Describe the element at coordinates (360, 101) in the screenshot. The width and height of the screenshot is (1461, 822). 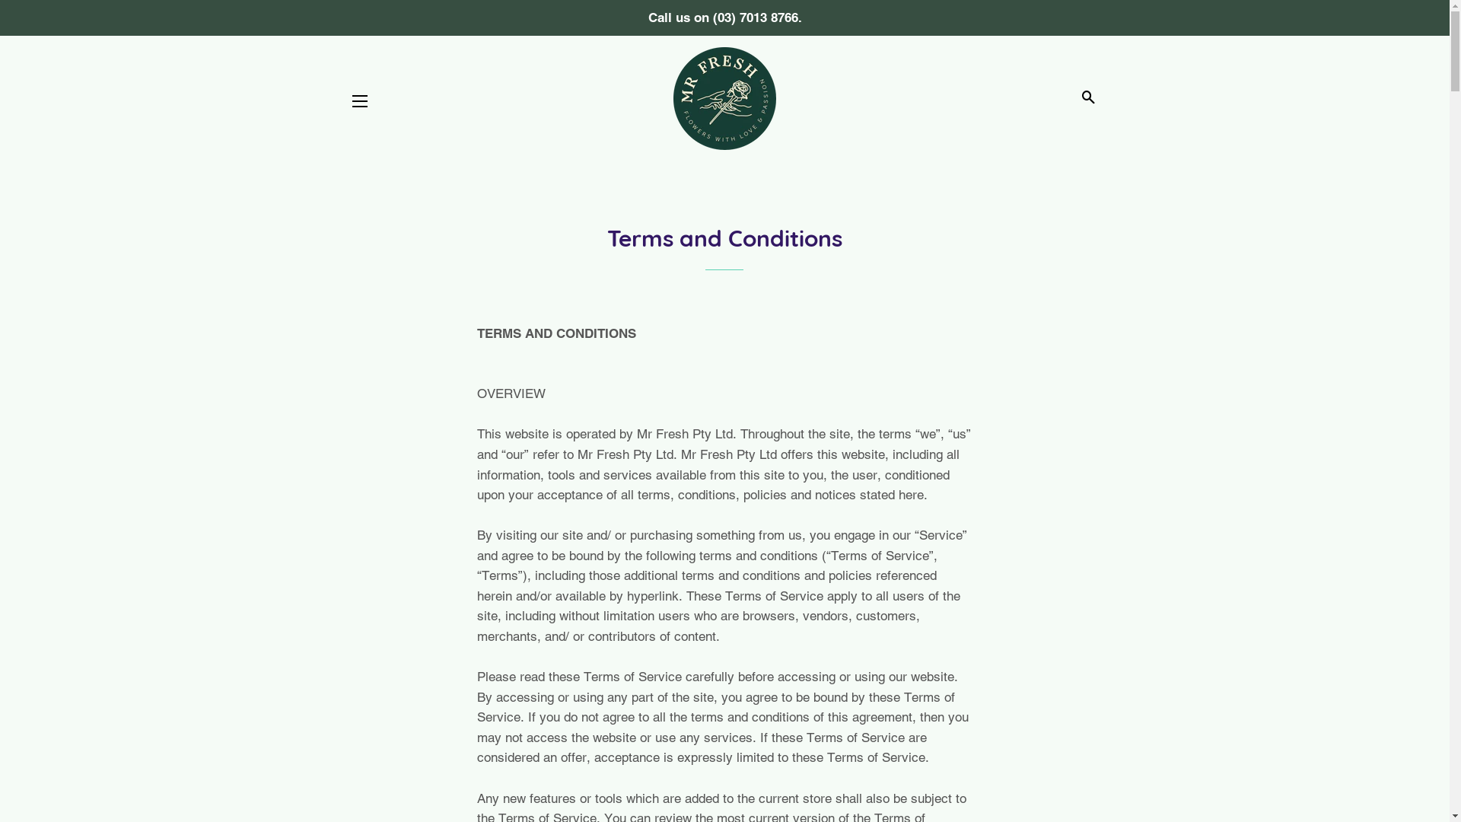
I see `SITE NAVIGATION` at that location.